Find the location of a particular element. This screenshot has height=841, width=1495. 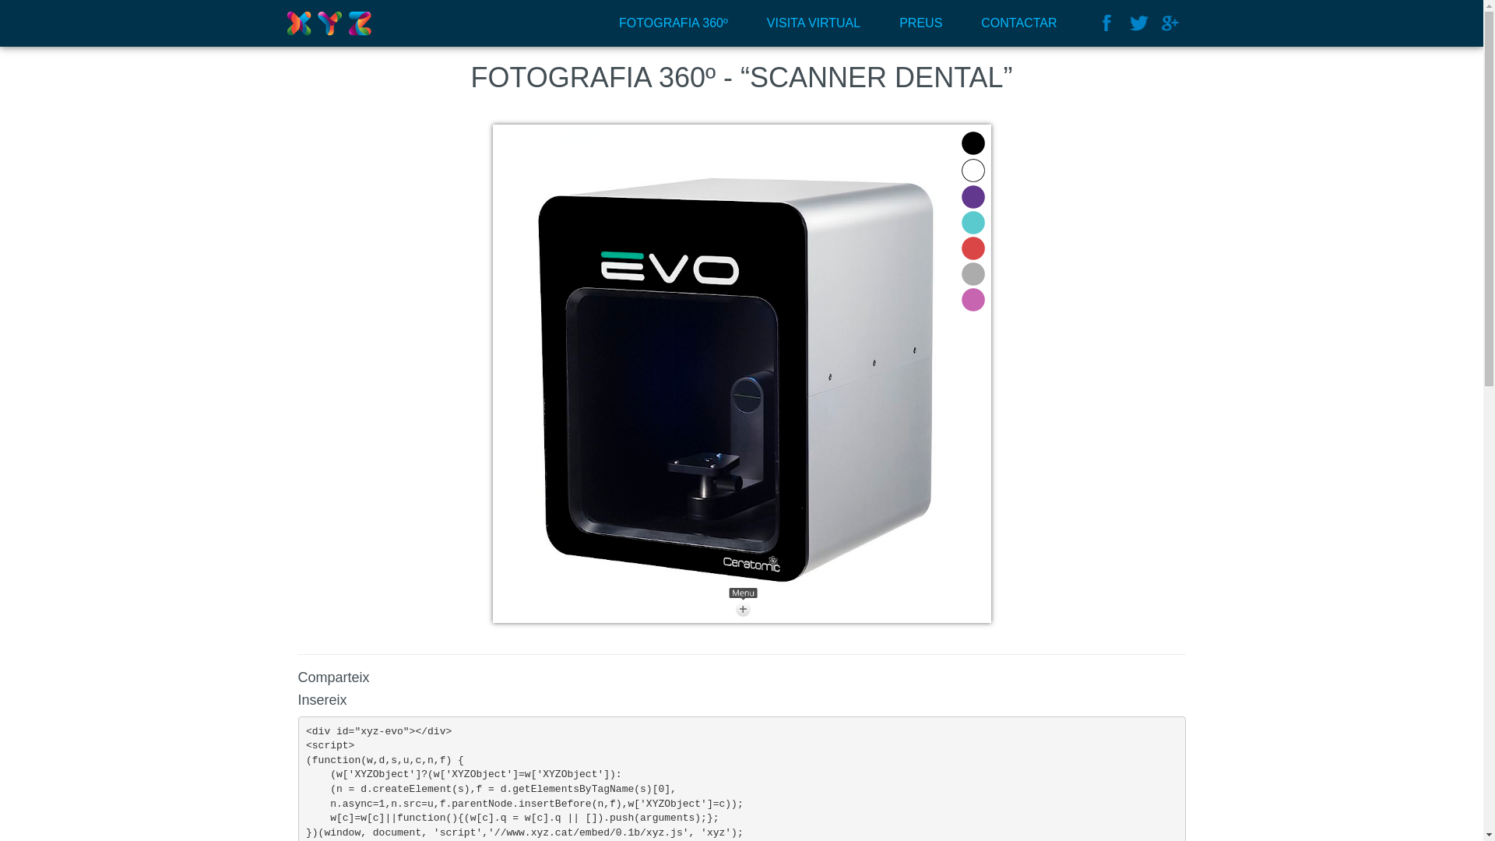

VISITA VIRTUAL is located at coordinates (814, 23).